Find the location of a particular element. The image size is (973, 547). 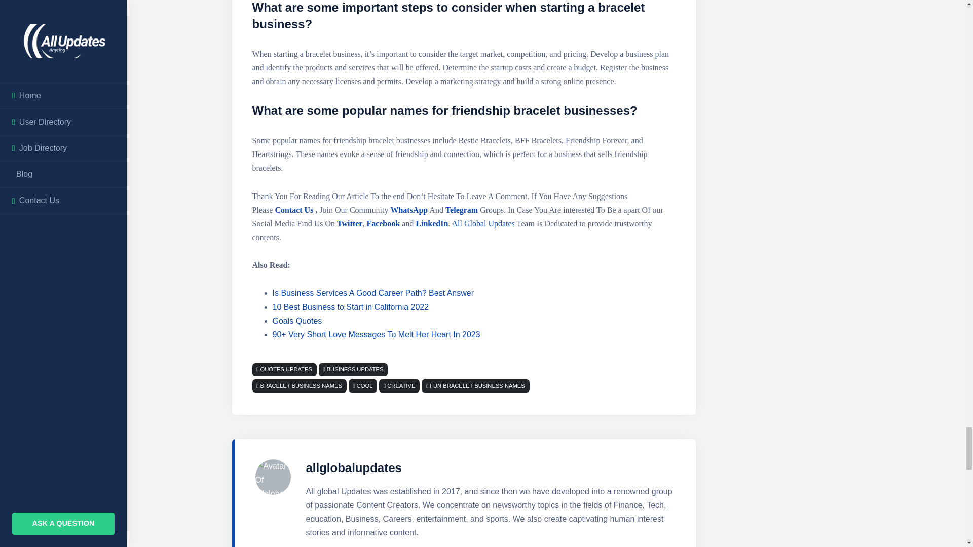

BUSINESS UPDATES is located at coordinates (353, 369).